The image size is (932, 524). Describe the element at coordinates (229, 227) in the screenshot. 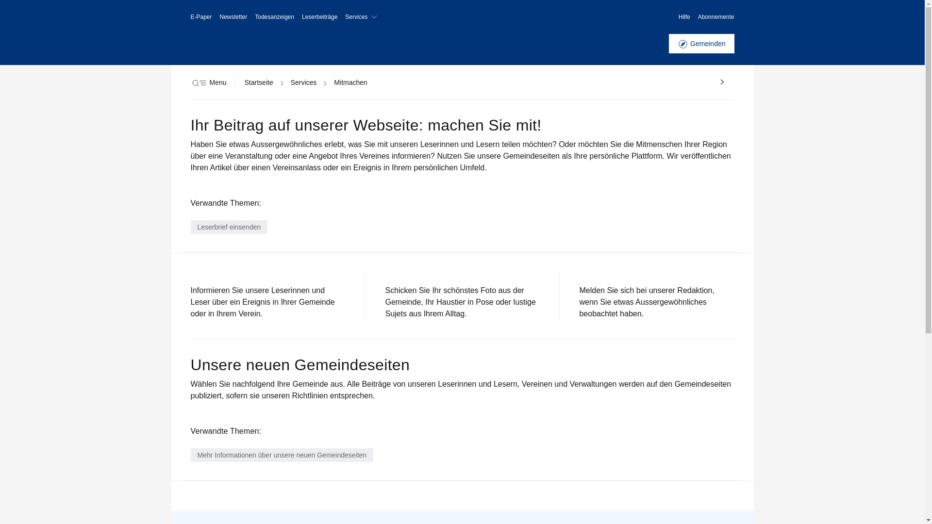

I see `Leserbrief einsenden` at that location.